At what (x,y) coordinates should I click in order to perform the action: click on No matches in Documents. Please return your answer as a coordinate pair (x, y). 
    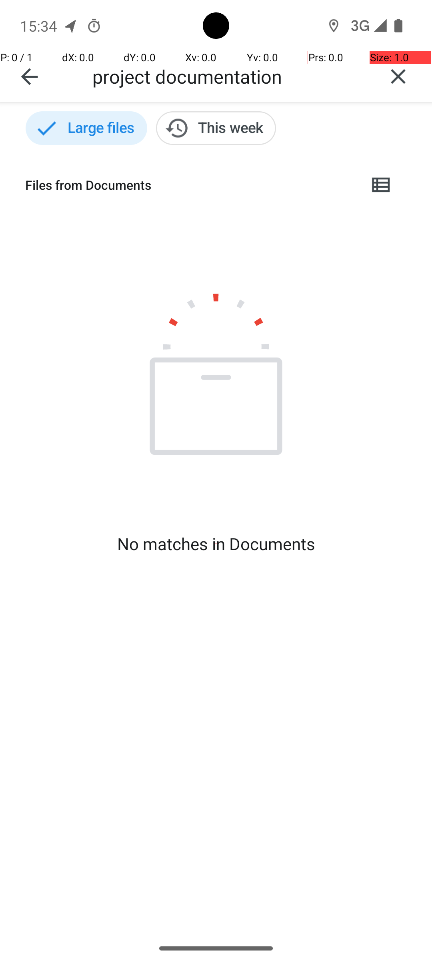
    Looking at the image, I should click on (216, 544).